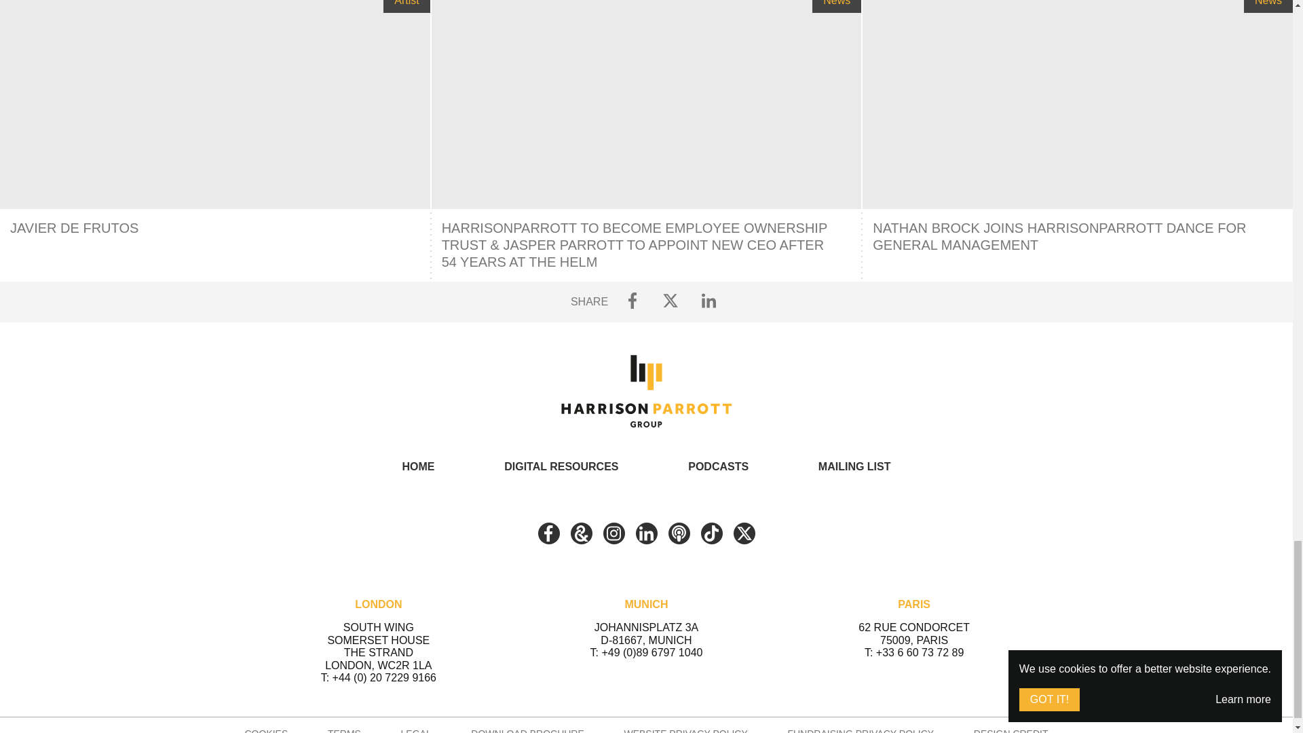 Image resolution: width=1303 pixels, height=733 pixels. I want to click on LEGAL, so click(416, 730).